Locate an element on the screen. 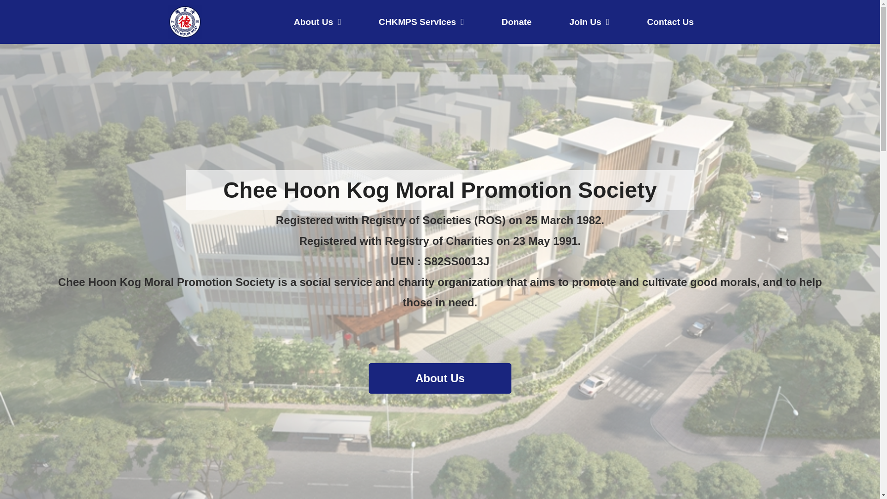 This screenshot has width=887, height=499. CHKMPS Services is located at coordinates (421, 21).